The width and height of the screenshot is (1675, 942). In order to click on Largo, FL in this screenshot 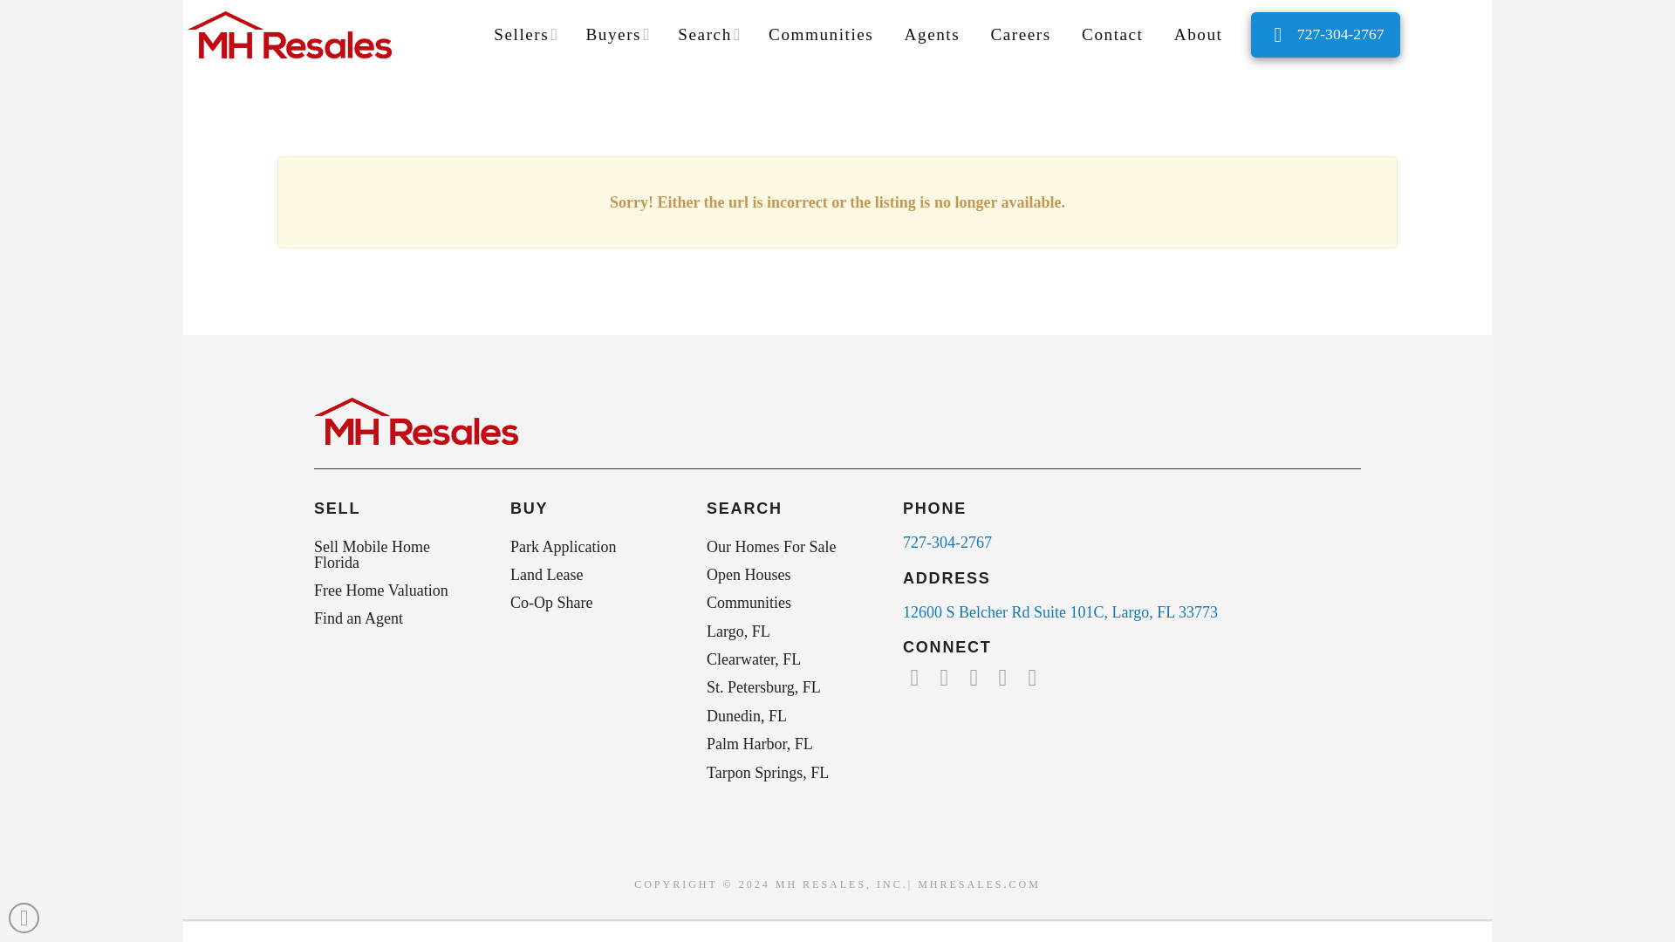, I will do `click(789, 631)`.